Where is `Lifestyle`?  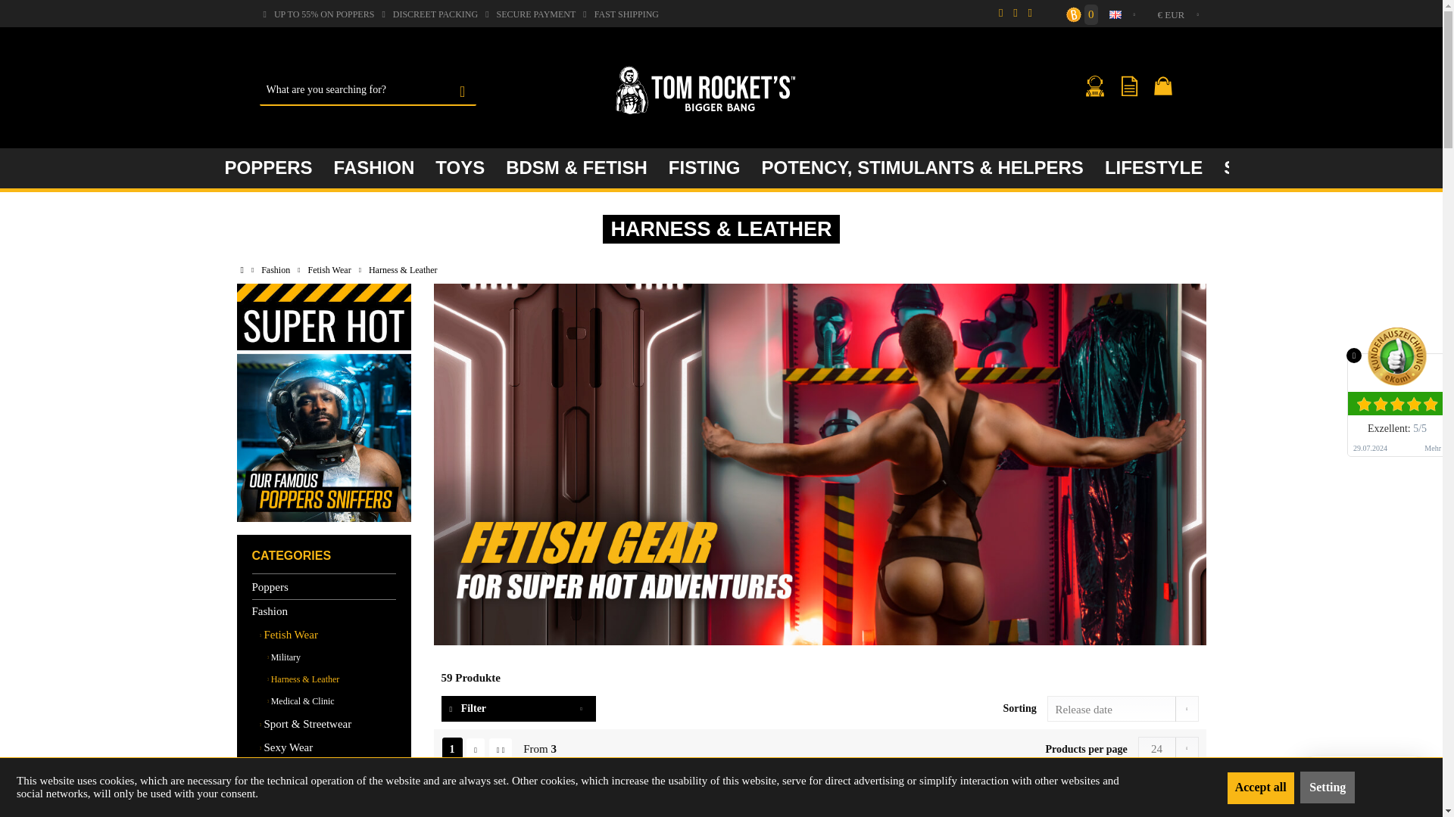 Lifestyle is located at coordinates (1153, 168).